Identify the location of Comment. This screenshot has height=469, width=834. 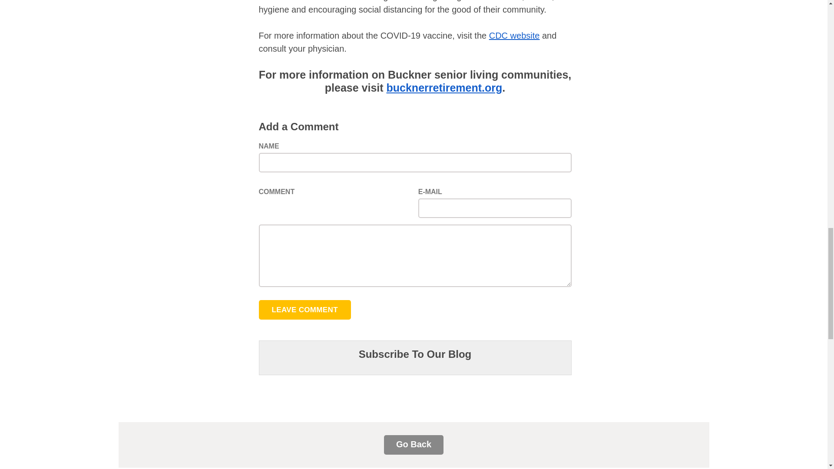
(415, 255).